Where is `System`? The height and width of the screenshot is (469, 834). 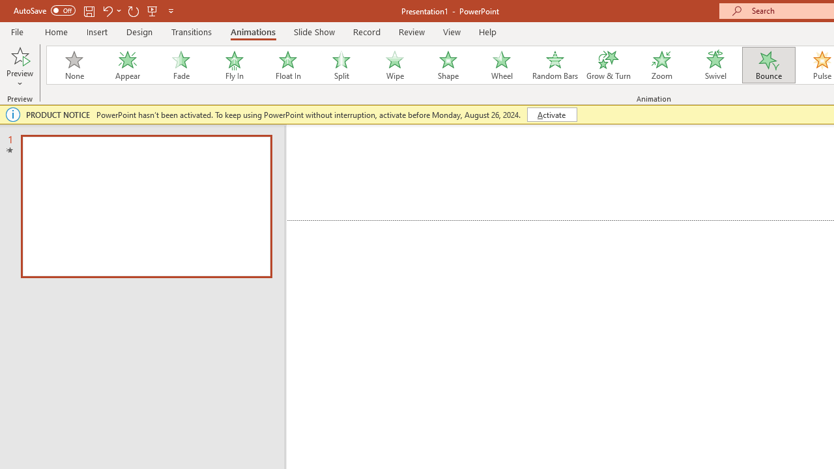
System is located at coordinates (7, 7).